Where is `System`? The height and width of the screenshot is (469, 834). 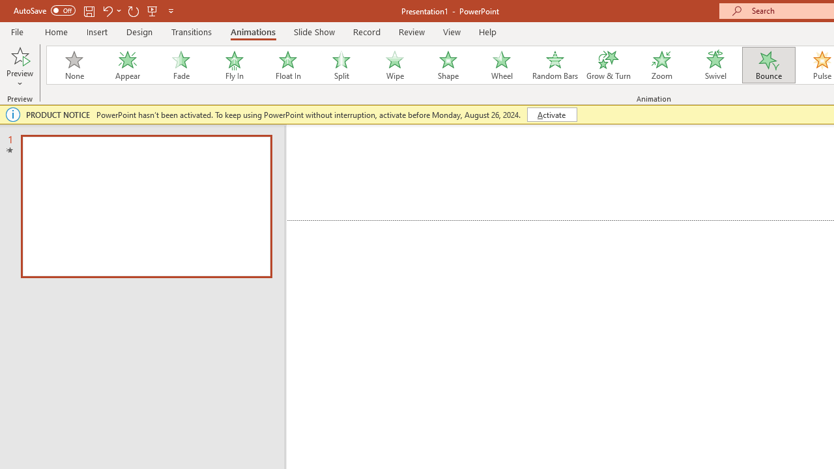
System is located at coordinates (7, 7).